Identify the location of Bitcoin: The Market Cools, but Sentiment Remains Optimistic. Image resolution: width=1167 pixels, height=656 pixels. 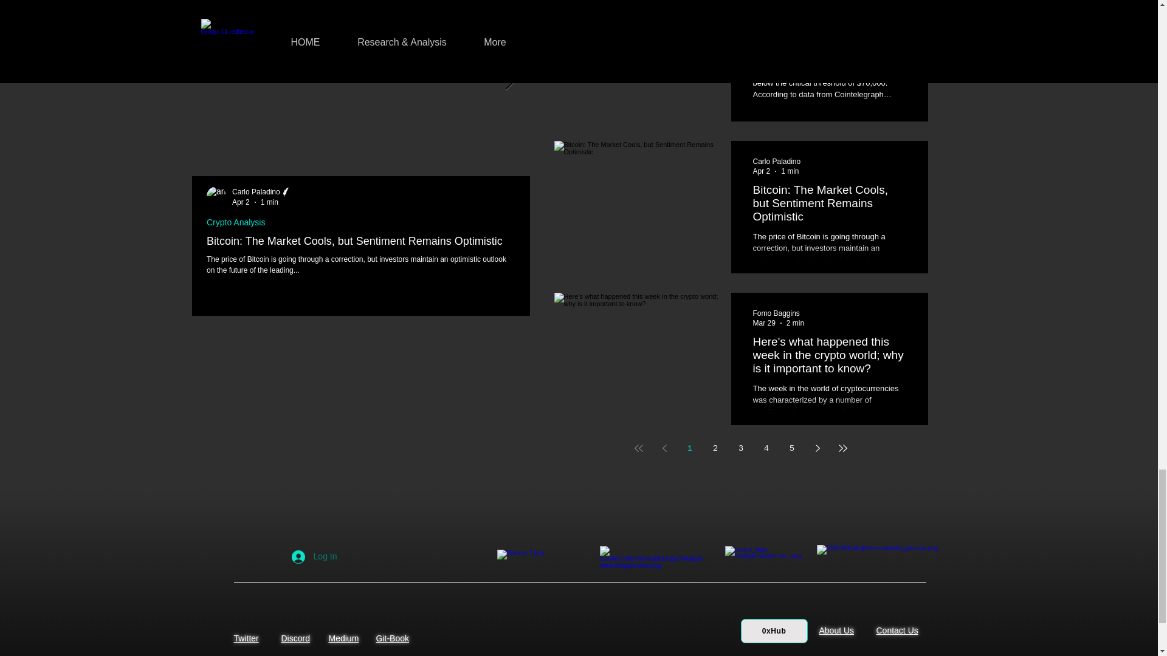
(361, 241).